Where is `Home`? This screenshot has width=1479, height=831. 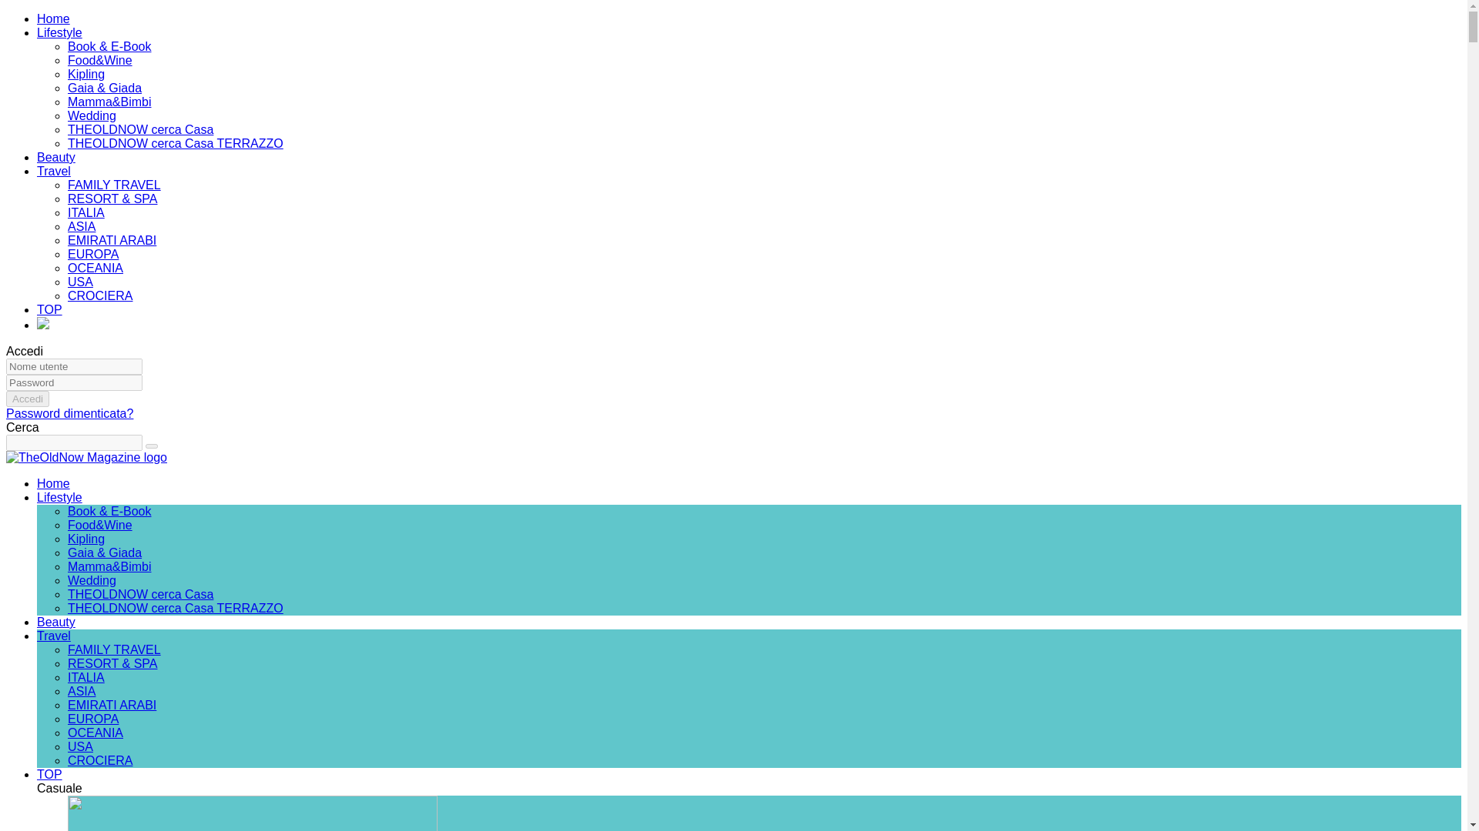 Home is located at coordinates (53, 18).